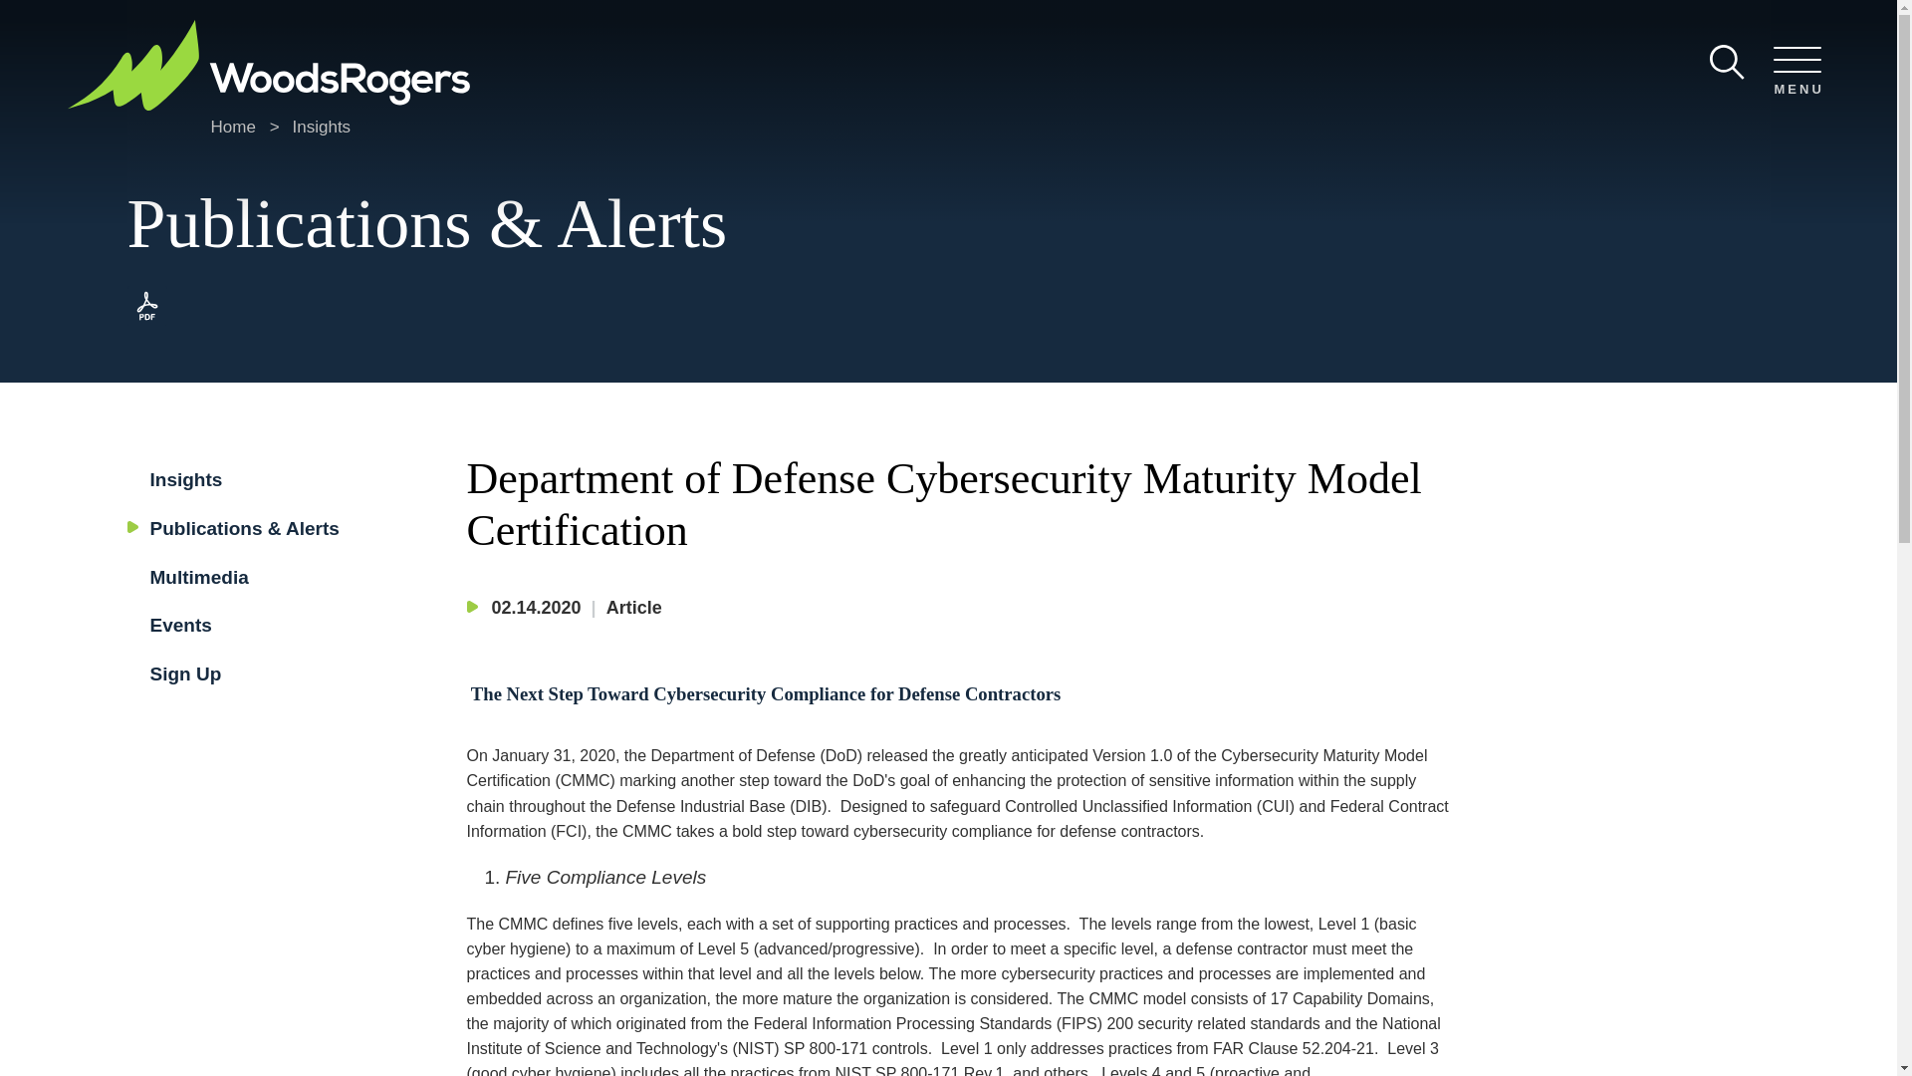  Describe the element at coordinates (1796, 72) in the screenshot. I see `Menu` at that location.